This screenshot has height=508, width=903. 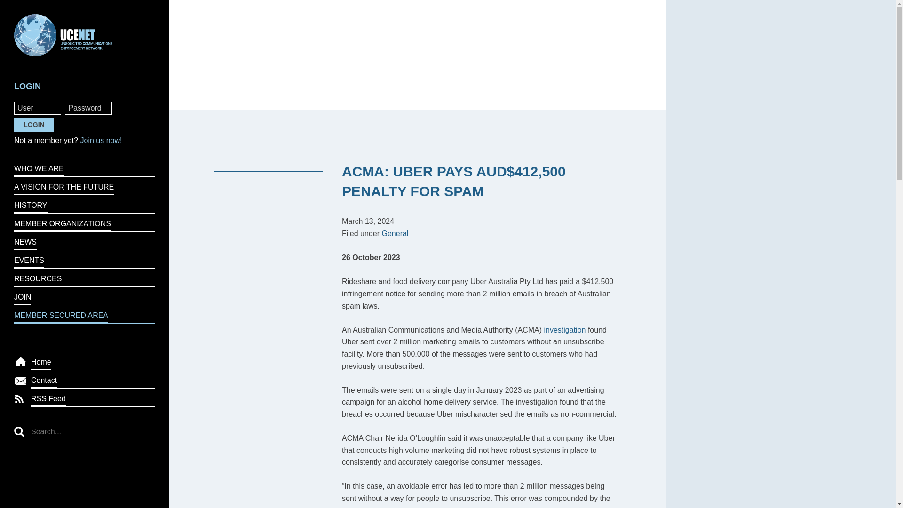 I want to click on HISTORY, so click(x=85, y=204).